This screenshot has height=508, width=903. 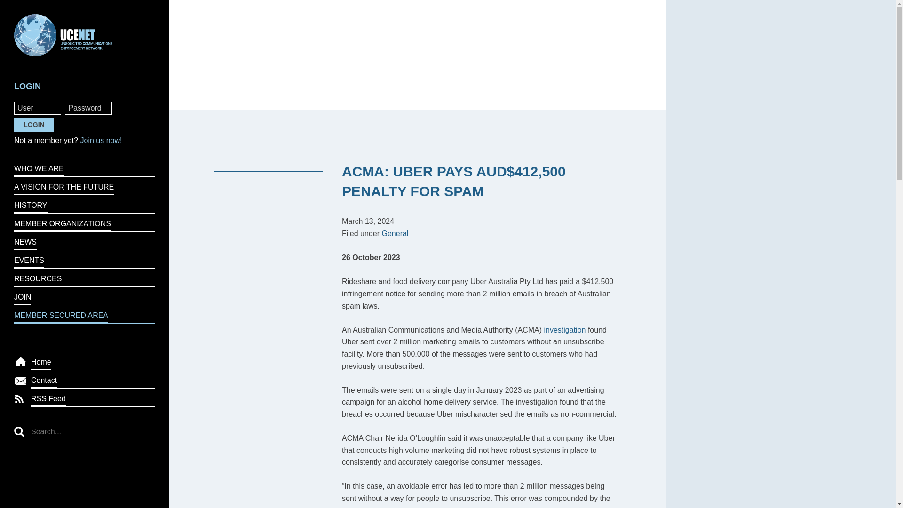 I want to click on HISTORY, so click(x=85, y=204).